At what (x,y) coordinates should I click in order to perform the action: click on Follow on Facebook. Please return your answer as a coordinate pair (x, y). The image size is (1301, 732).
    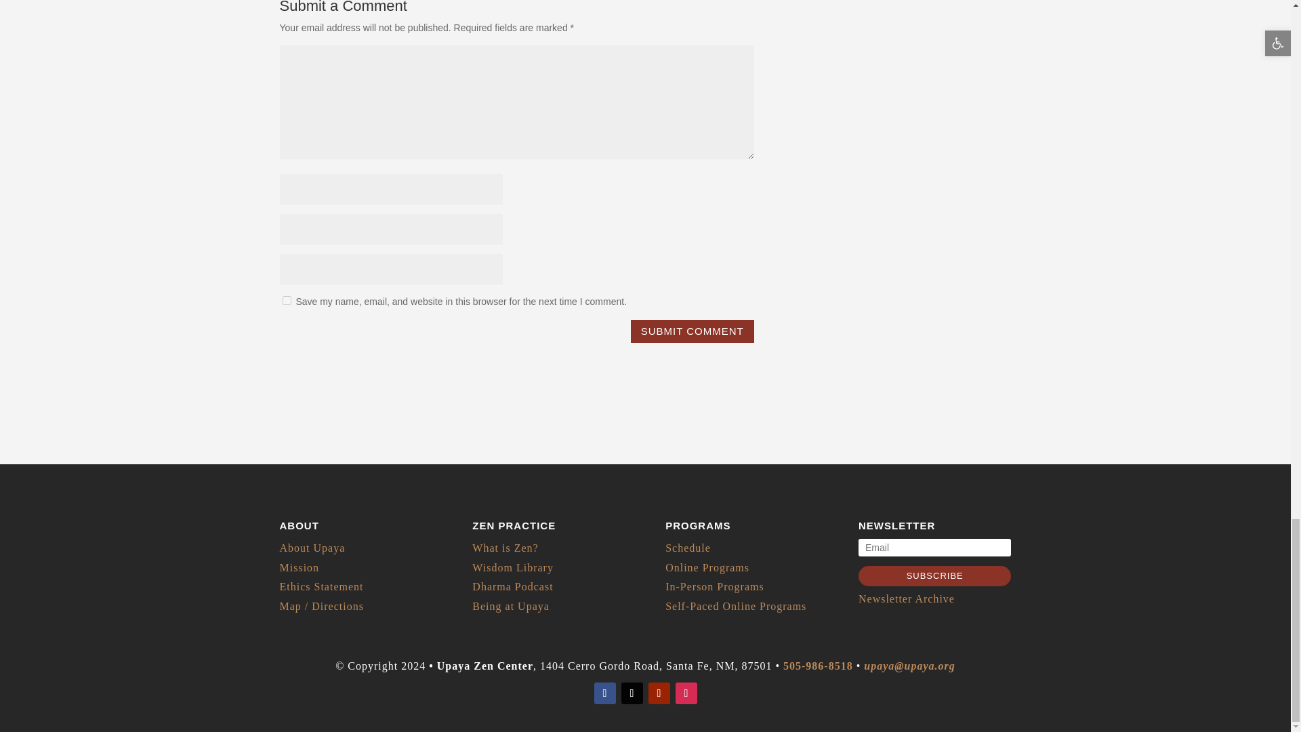
    Looking at the image, I should click on (604, 693).